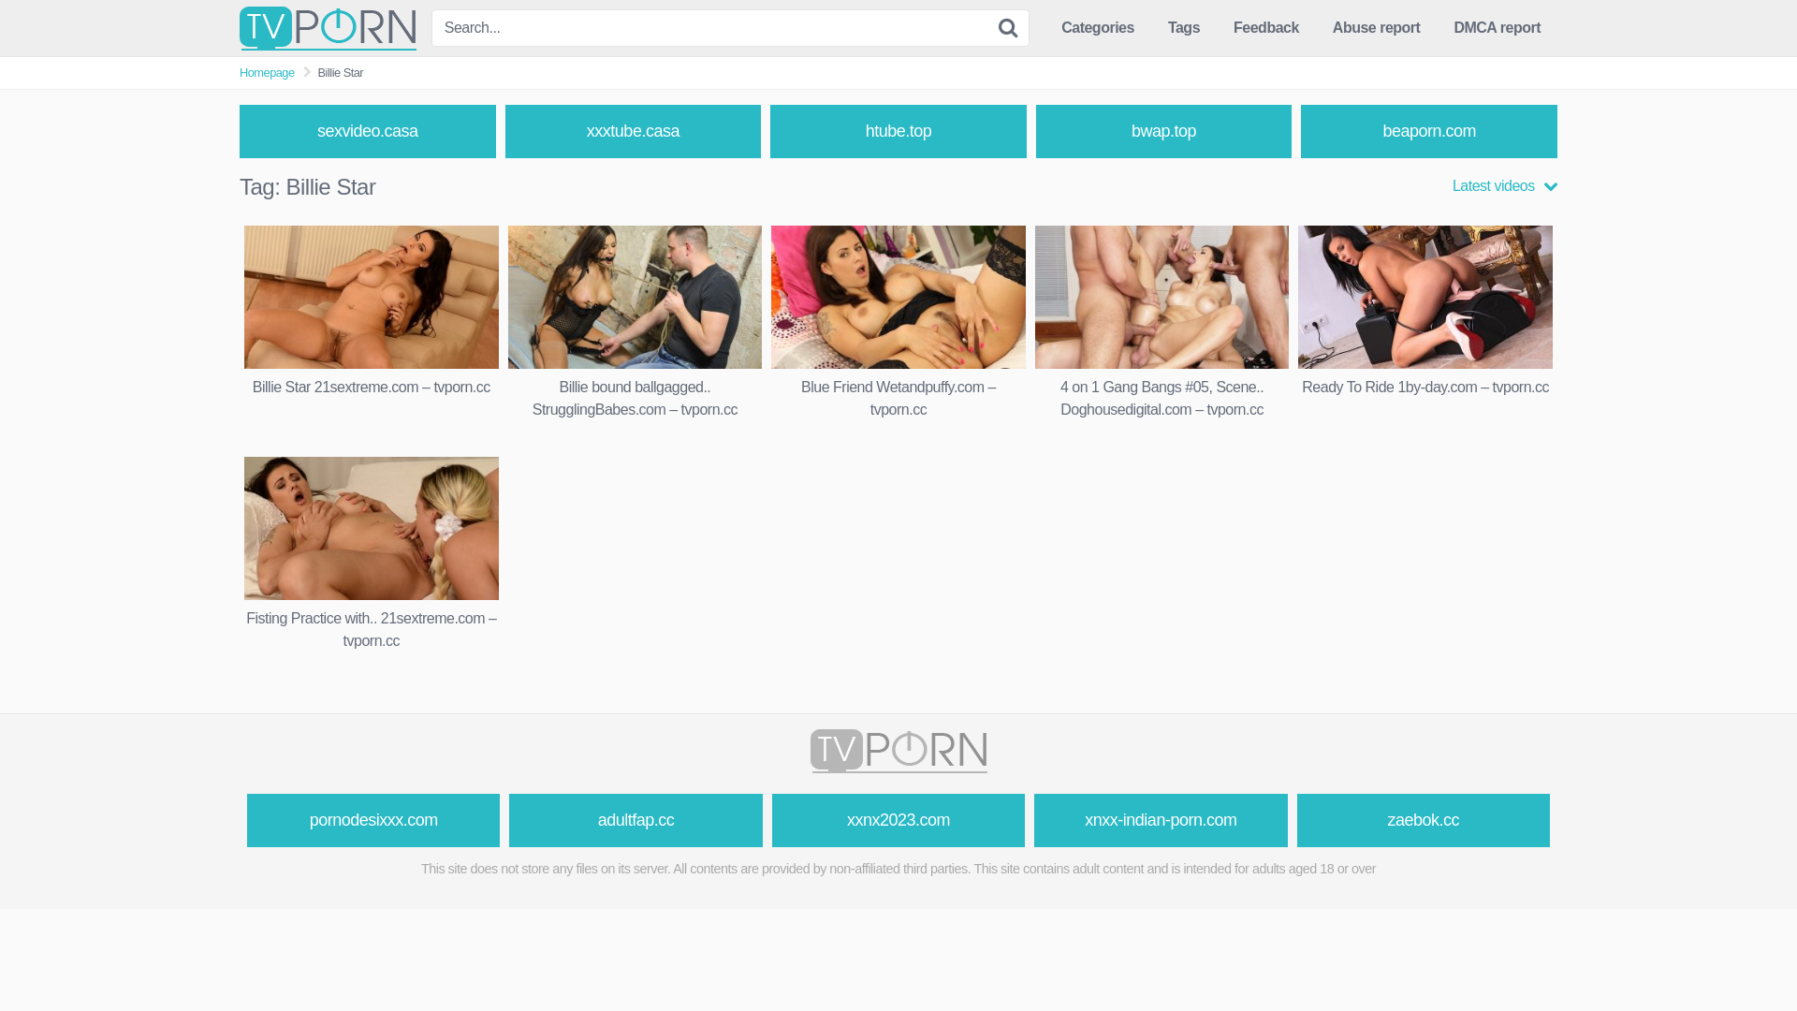 The image size is (1797, 1011). Describe the element at coordinates (1098, 28) in the screenshot. I see `Categories` at that location.